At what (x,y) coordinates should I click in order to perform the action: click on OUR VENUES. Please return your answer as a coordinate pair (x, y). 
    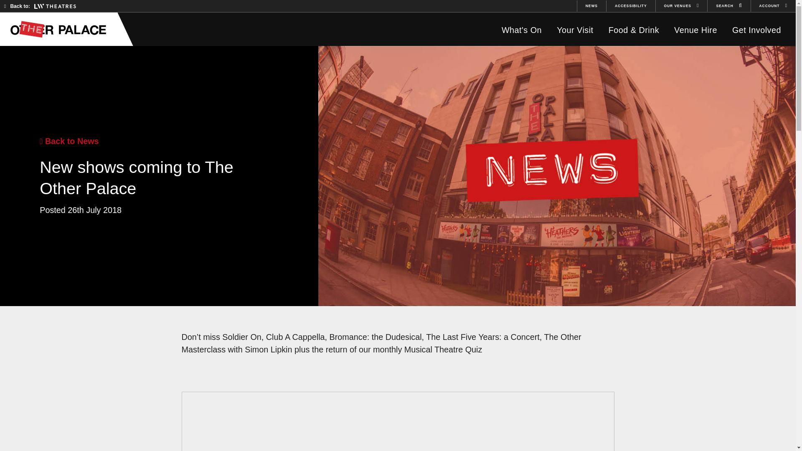
    Looking at the image, I should click on (682, 6).